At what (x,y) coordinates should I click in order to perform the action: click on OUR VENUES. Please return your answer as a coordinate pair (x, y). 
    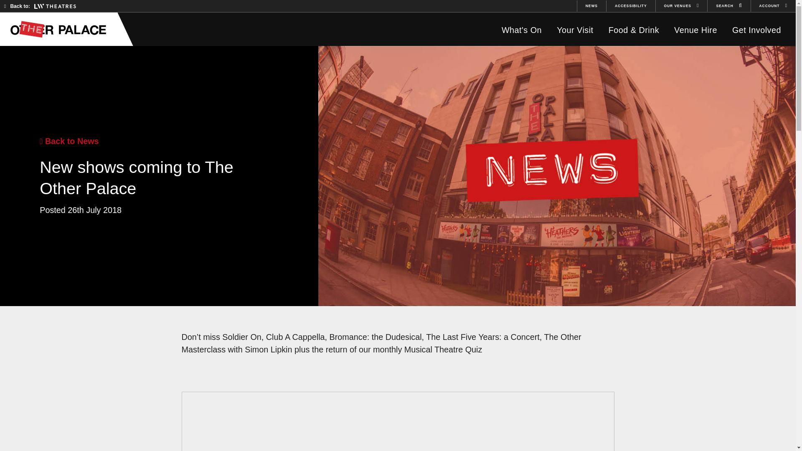
    Looking at the image, I should click on (682, 6).